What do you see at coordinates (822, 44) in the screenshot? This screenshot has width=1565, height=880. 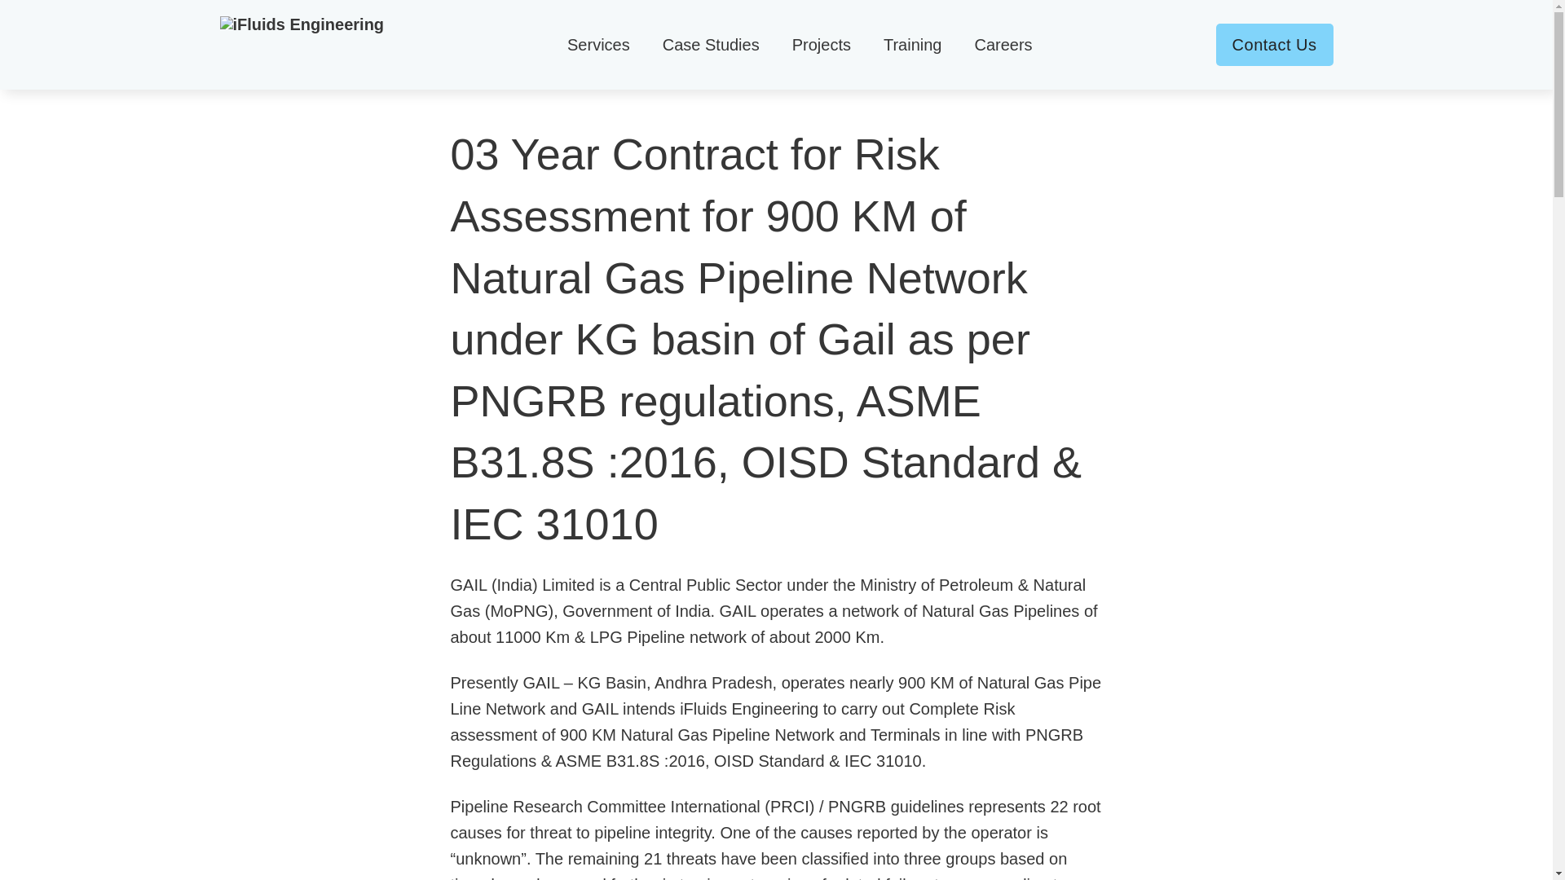 I see `Projects` at bounding box center [822, 44].